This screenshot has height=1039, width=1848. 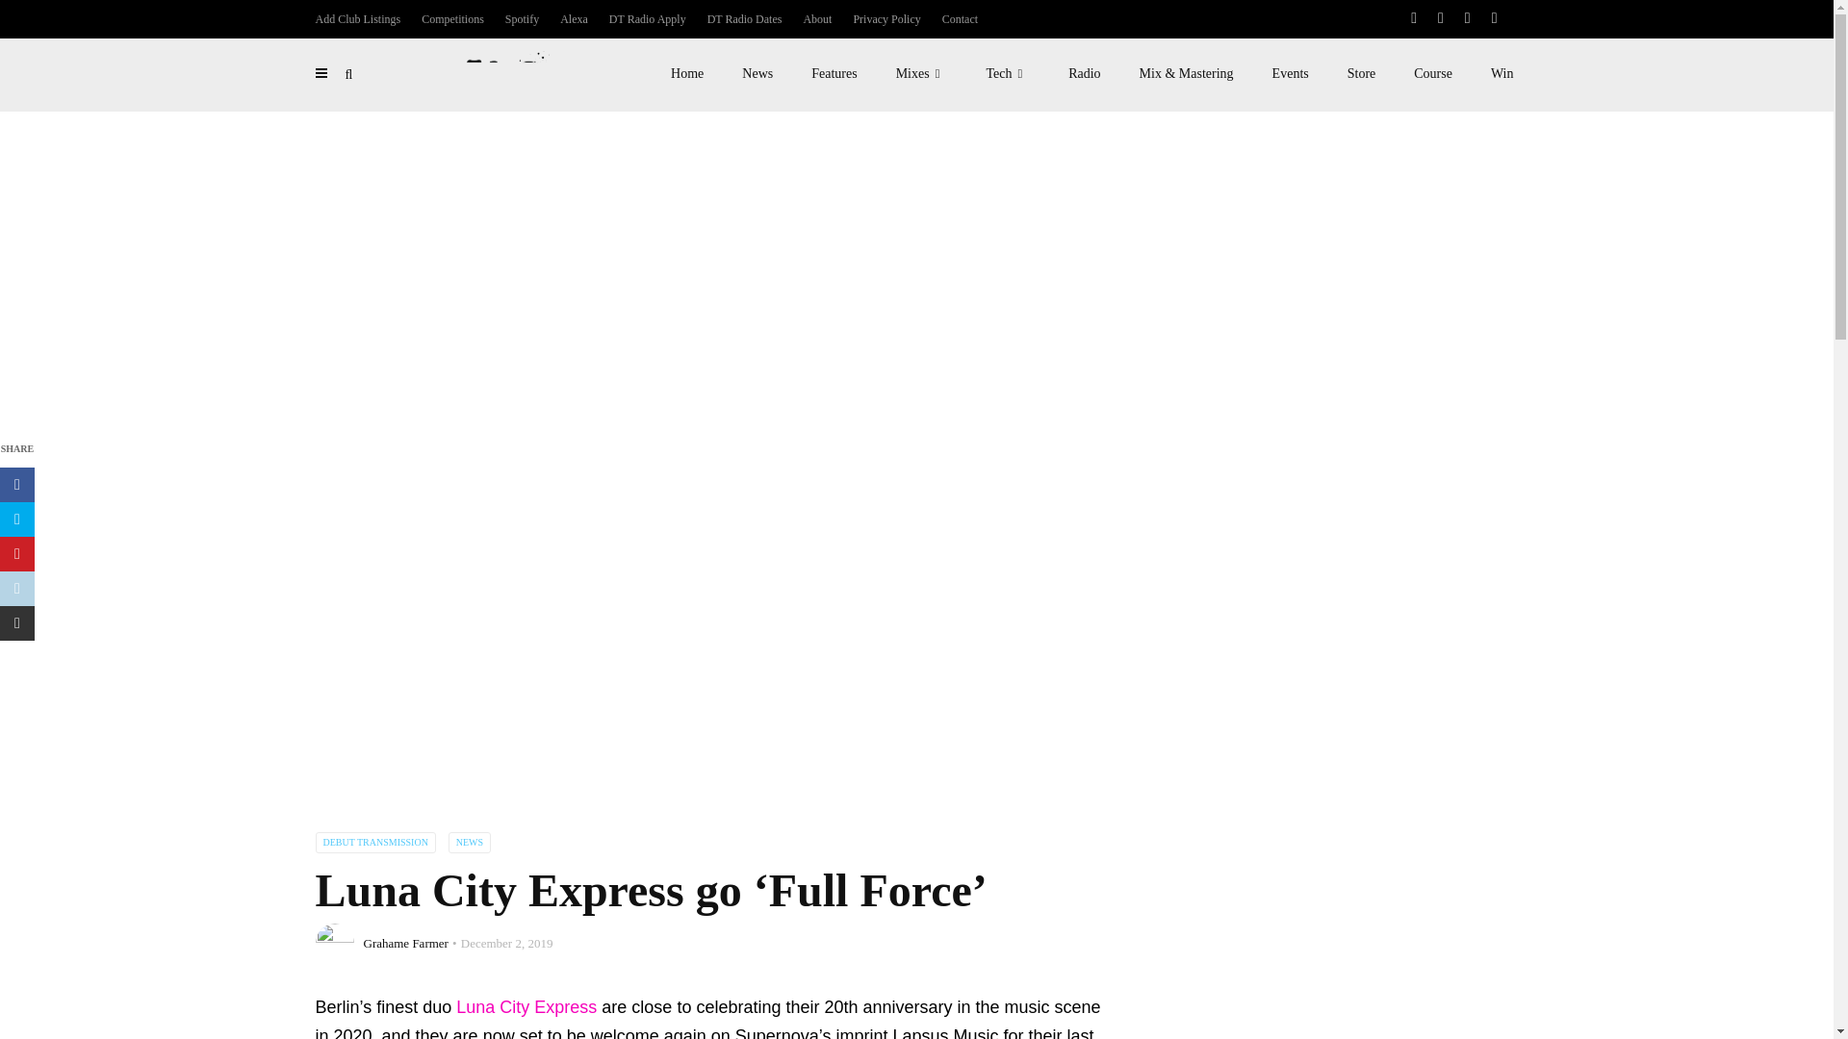 What do you see at coordinates (1084, 73) in the screenshot?
I see `Radio` at bounding box center [1084, 73].